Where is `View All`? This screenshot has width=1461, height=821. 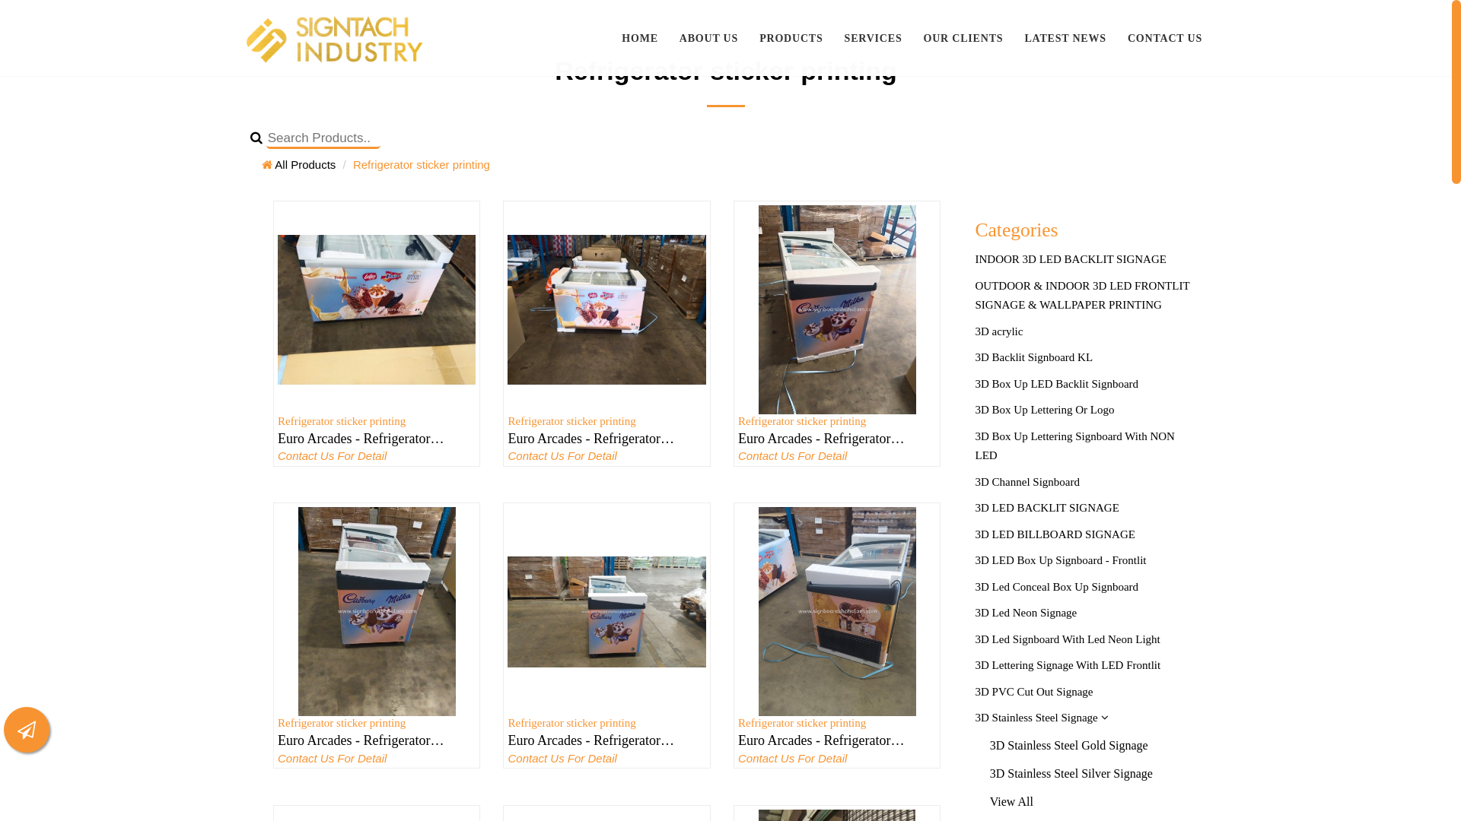 View All is located at coordinates (1084, 801).